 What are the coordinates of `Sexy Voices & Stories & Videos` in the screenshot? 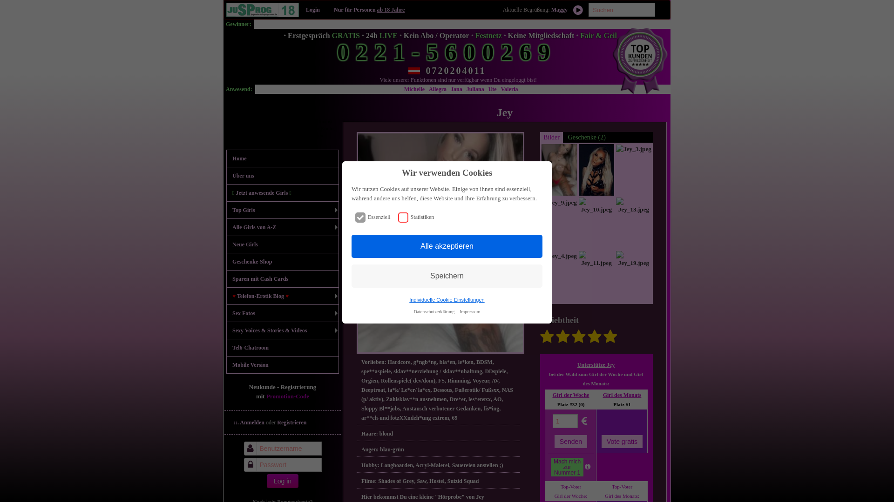 It's located at (283, 330).